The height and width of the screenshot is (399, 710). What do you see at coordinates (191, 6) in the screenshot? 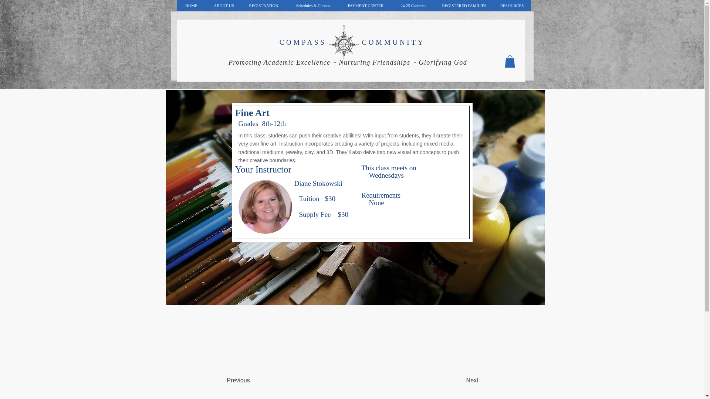
I see `HOME` at bounding box center [191, 6].